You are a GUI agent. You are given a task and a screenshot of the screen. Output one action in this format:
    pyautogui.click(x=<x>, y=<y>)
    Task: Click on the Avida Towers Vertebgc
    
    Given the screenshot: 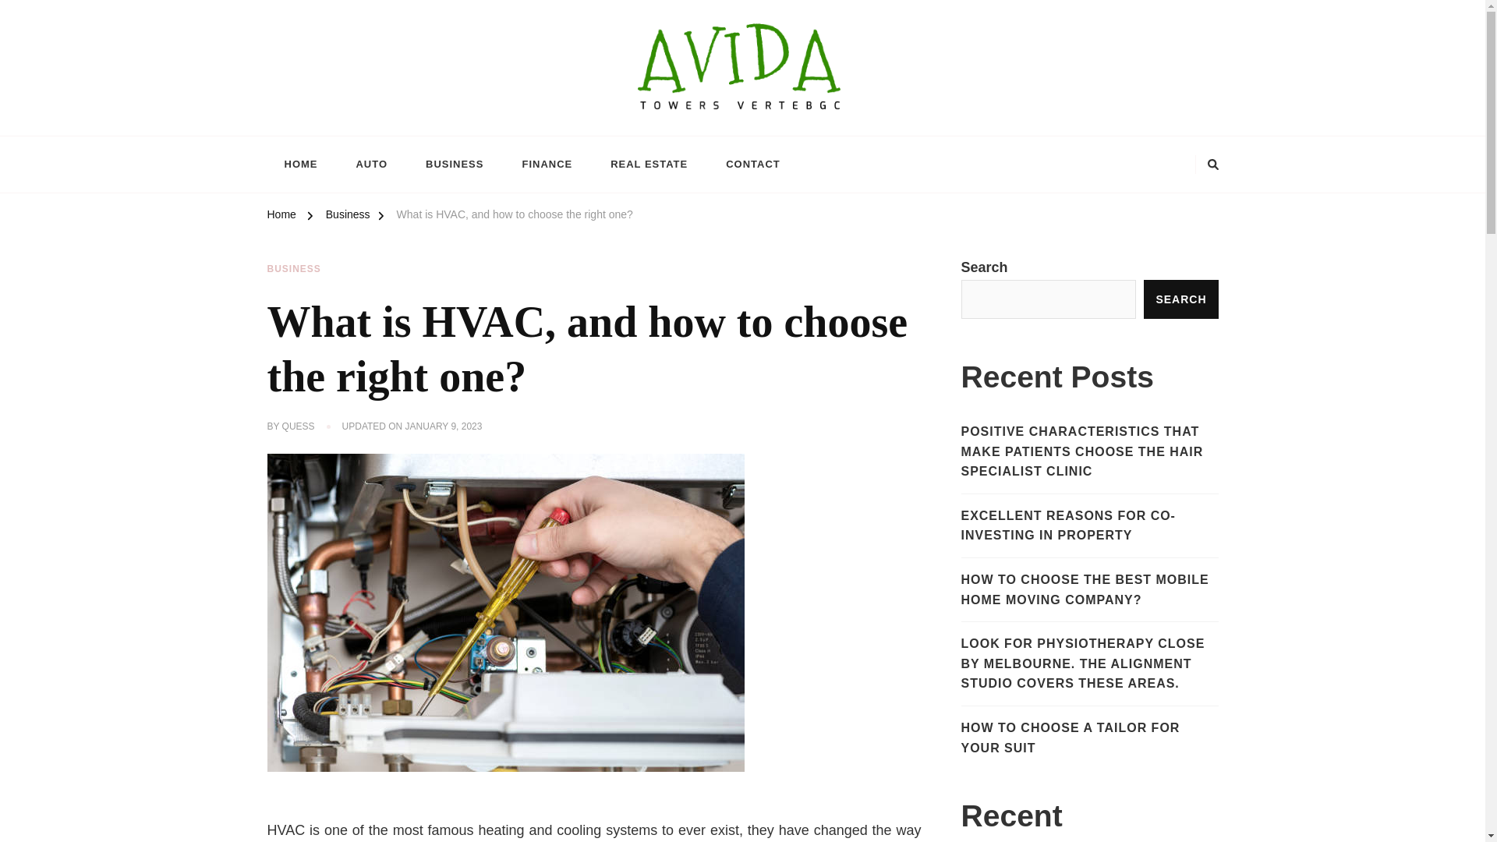 What is the action you would take?
    pyautogui.click(x=380, y=127)
    